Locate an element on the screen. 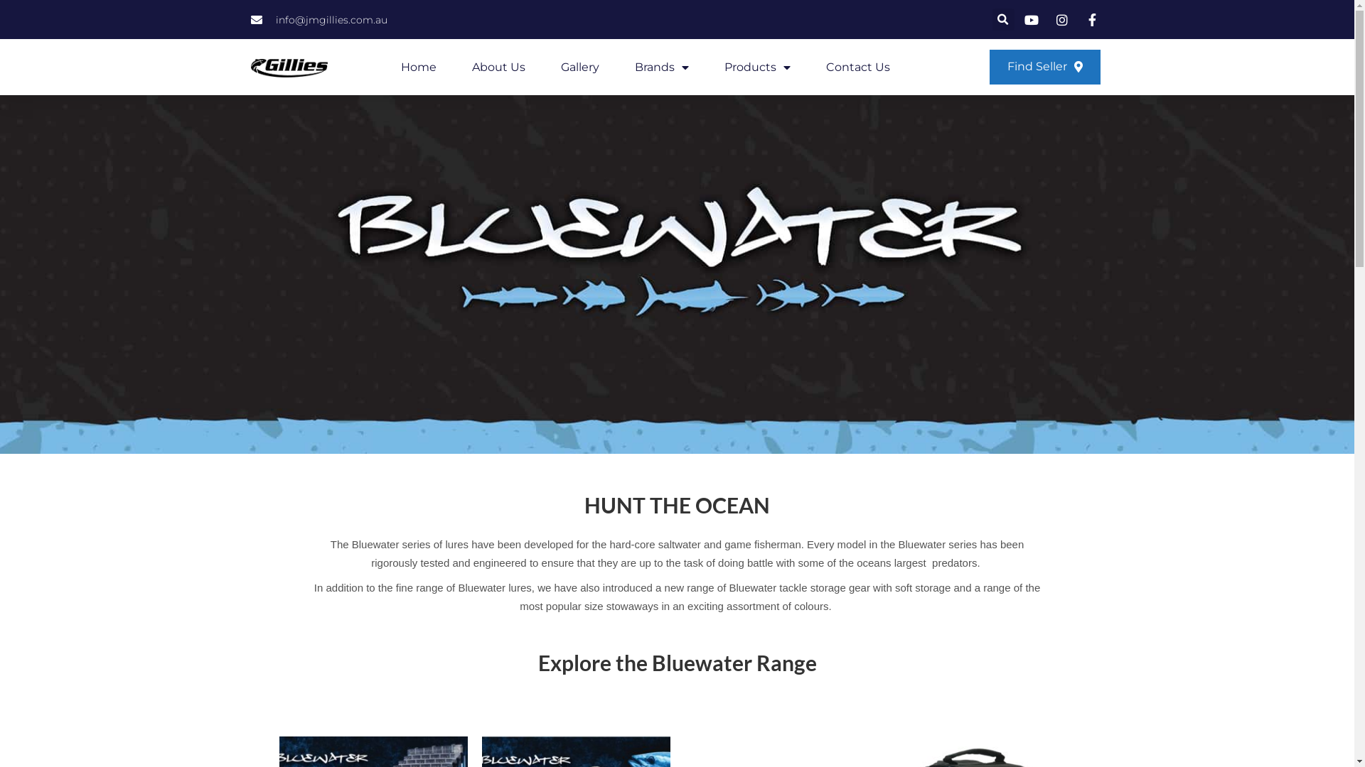 The image size is (1365, 767). Home is located at coordinates (419, 67).